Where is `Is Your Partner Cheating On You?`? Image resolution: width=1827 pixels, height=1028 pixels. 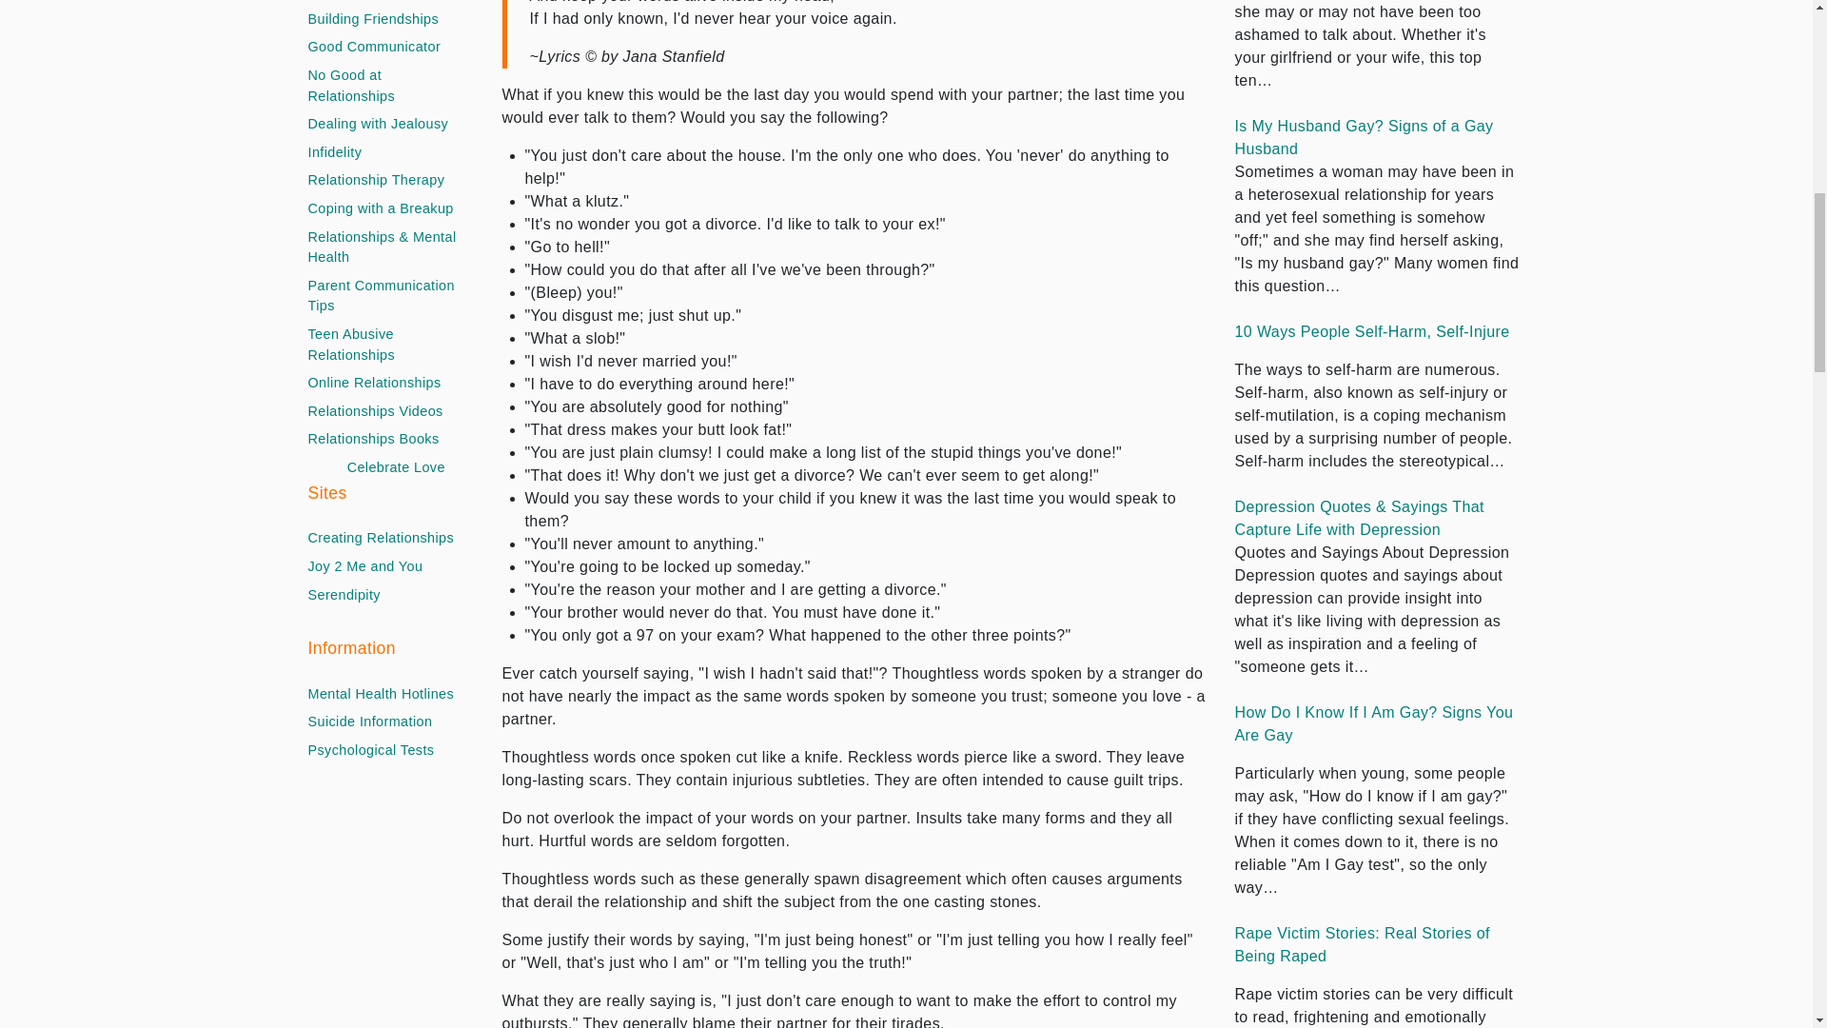
Is Your Partner Cheating On You? is located at coordinates (335, 152).